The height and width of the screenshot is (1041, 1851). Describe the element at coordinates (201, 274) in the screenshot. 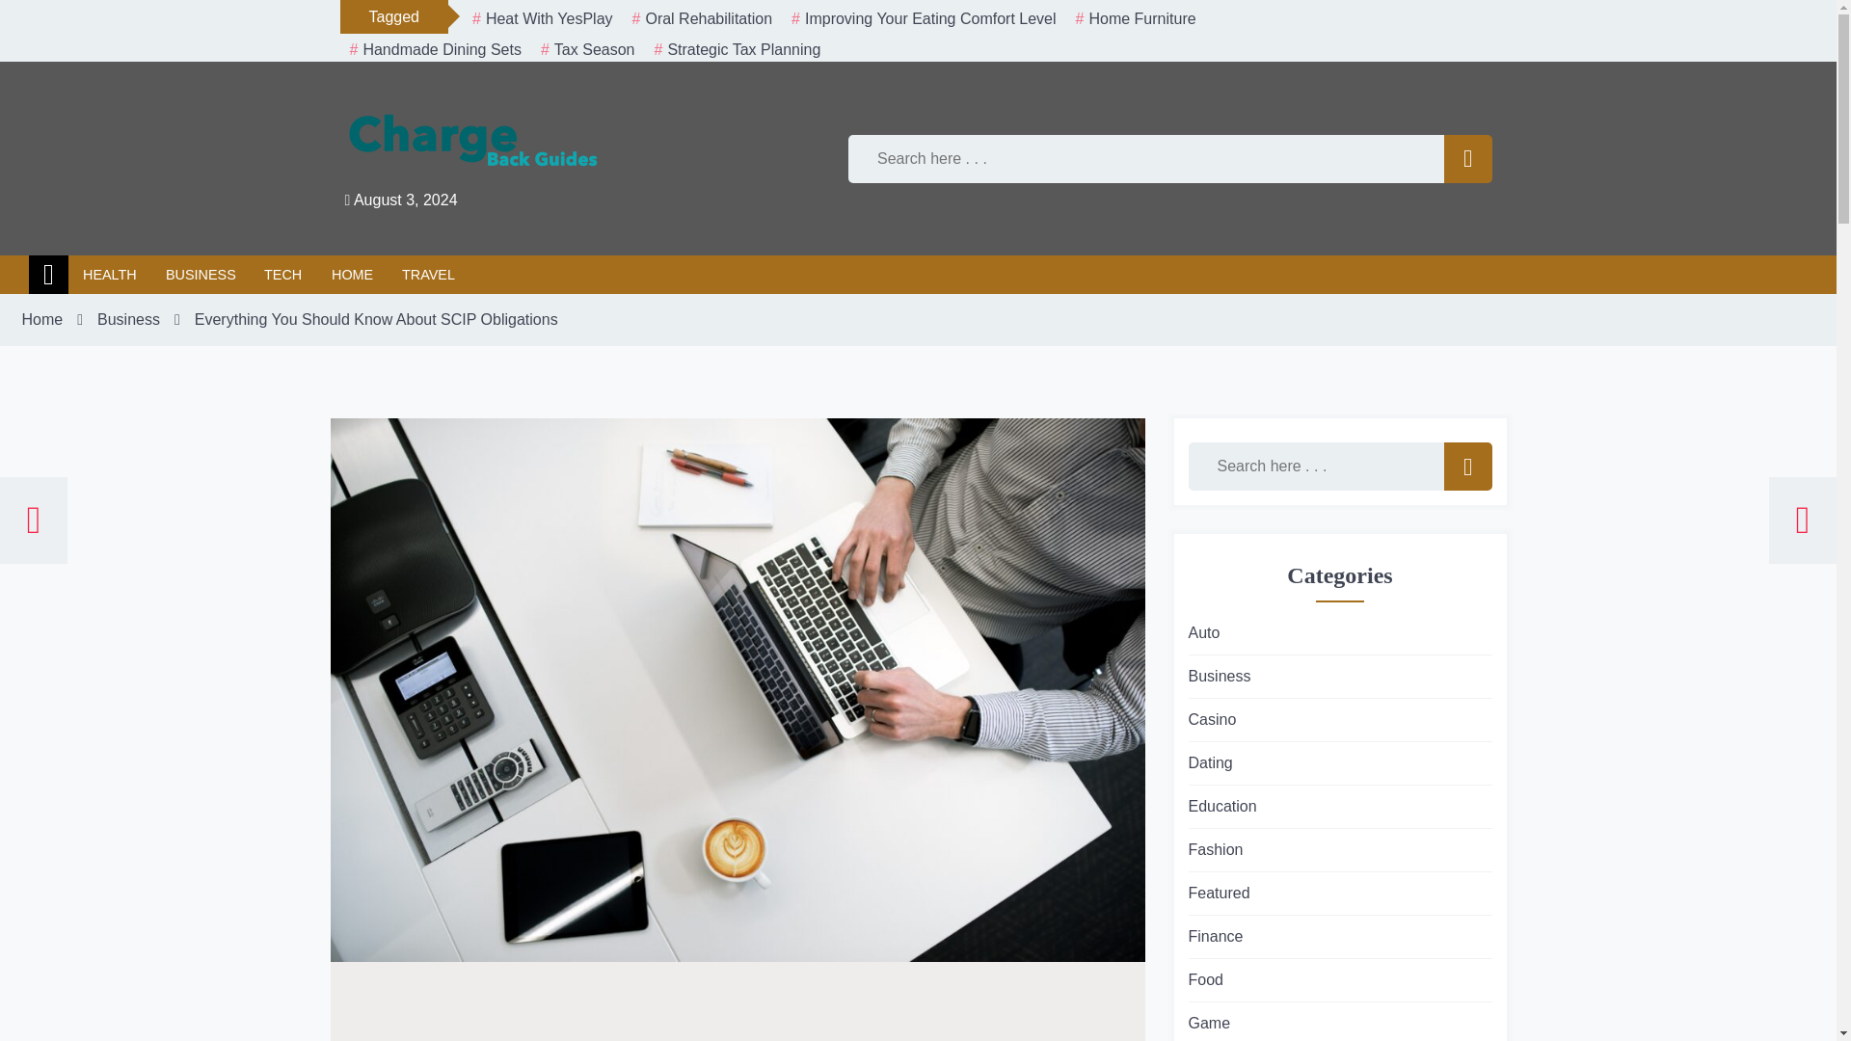

I see `BUSINESS` at that location.